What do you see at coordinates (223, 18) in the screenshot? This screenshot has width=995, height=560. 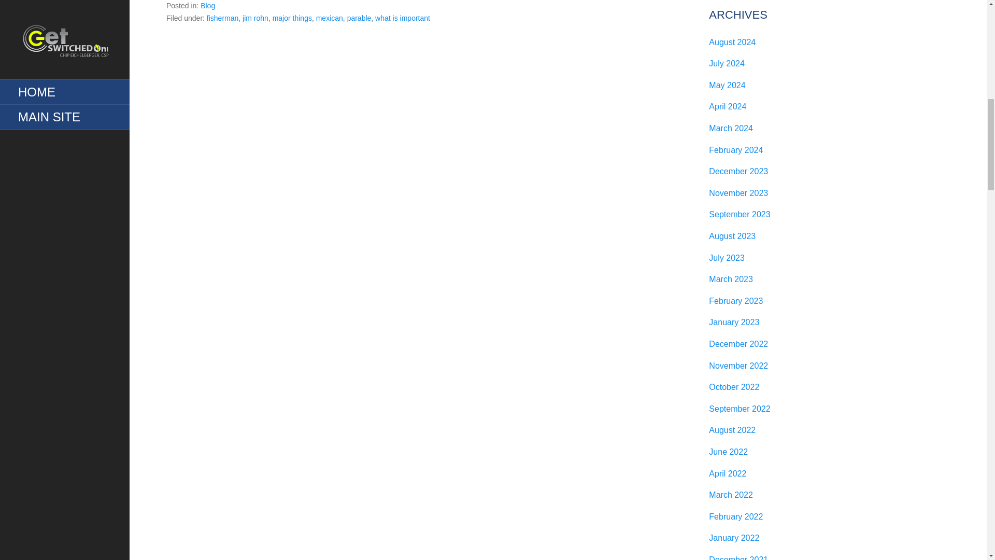 I see `fisherman` at bounding box center [223, 18].